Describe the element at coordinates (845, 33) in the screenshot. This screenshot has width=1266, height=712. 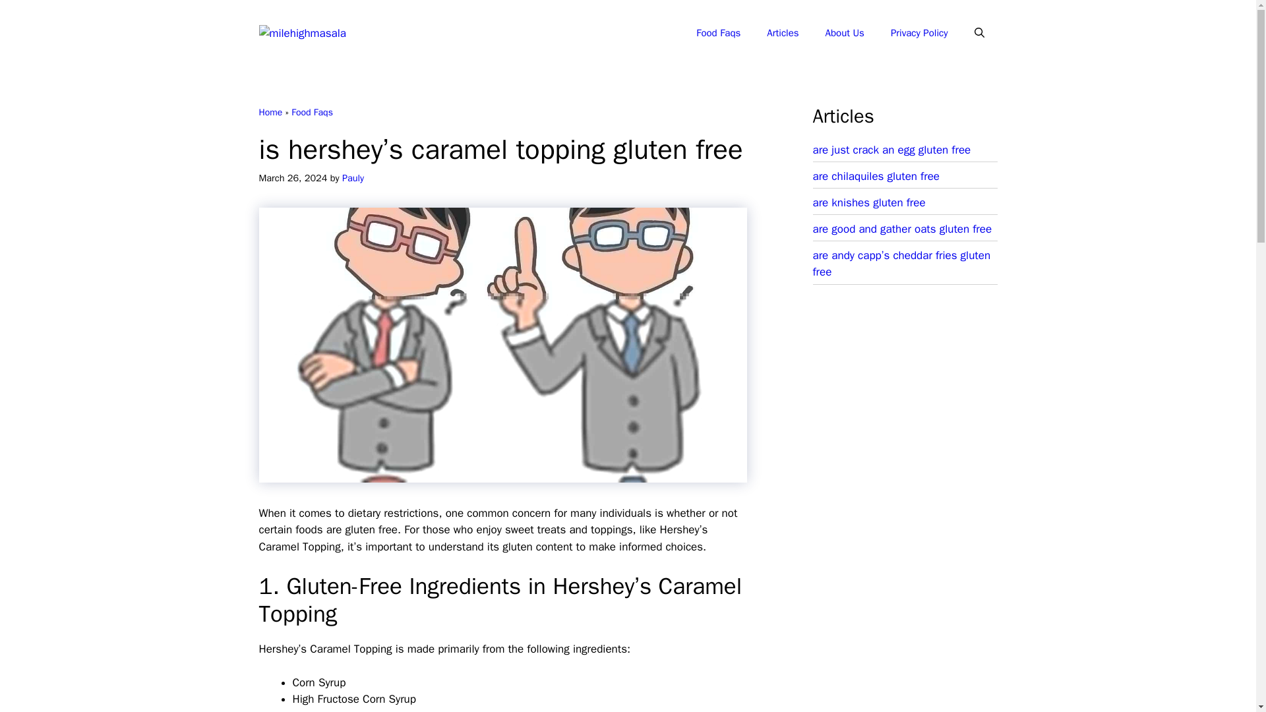
I see `About Us` at that location.